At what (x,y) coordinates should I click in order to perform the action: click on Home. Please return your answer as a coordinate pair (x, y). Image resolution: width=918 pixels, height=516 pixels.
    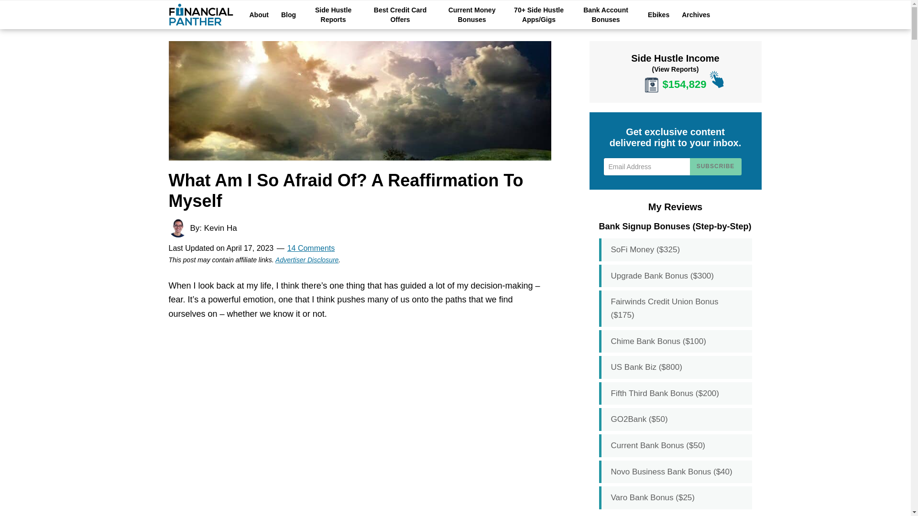
    Looking at the image, I should click on (200, 17).